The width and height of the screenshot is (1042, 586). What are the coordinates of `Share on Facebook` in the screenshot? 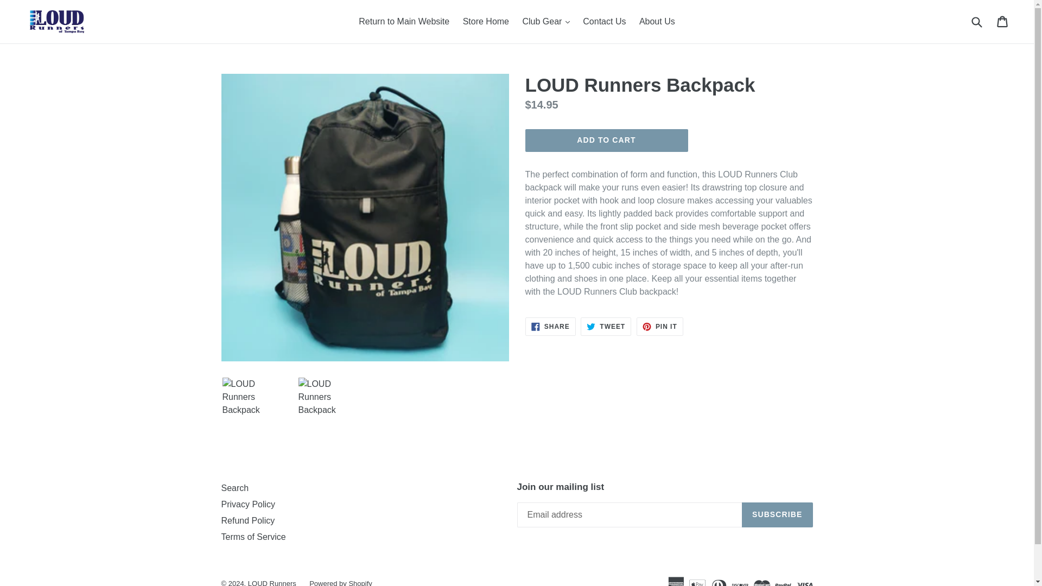 It's located at (606, 327).